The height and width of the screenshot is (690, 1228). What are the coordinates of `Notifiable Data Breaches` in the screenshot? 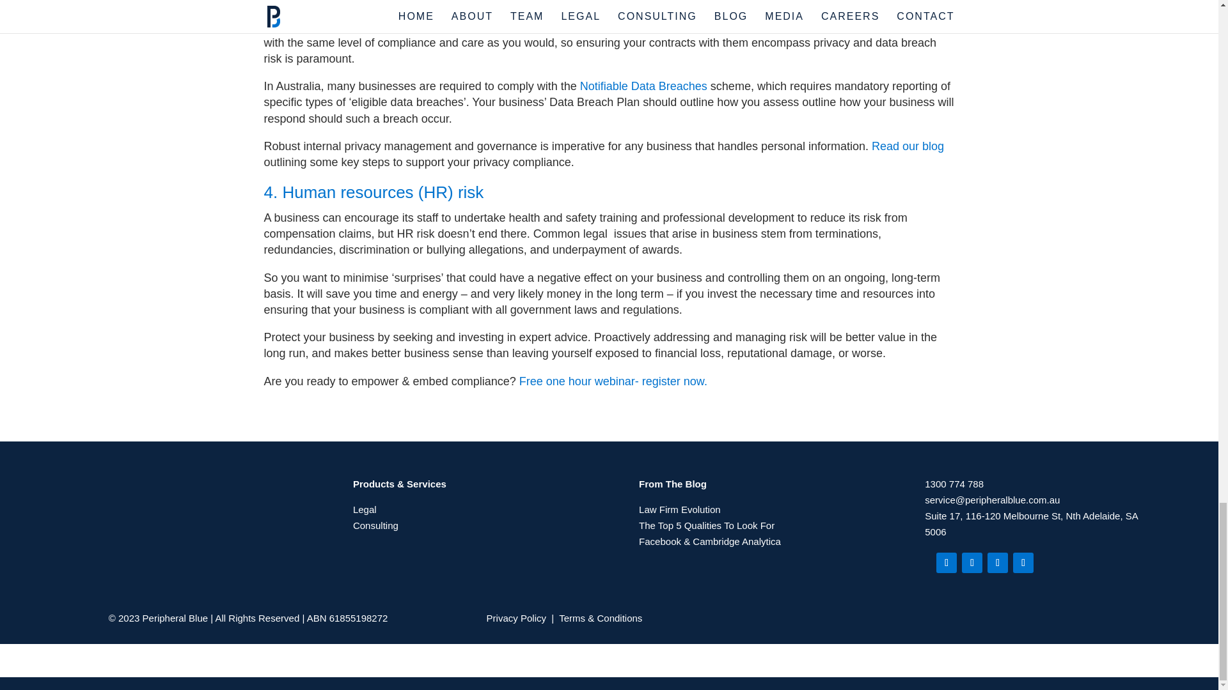 It's located at (643, 86).